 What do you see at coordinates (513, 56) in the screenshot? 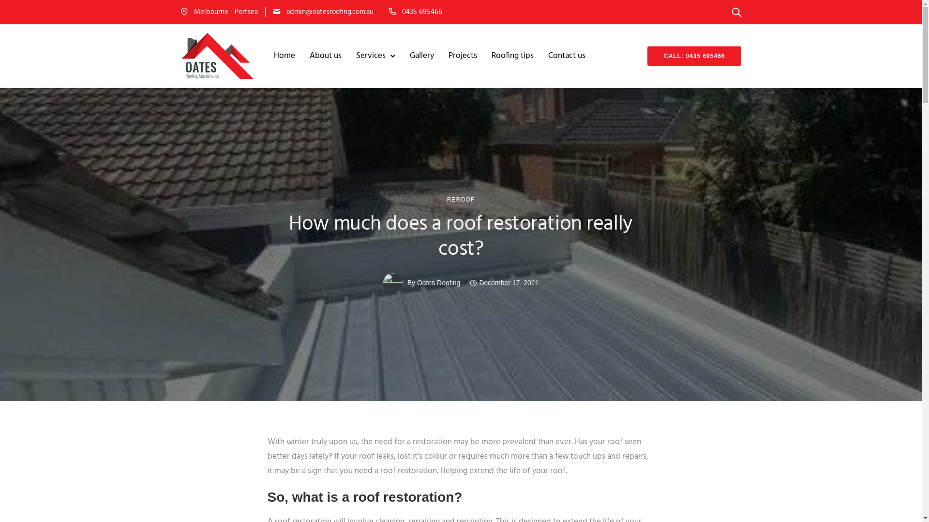
I see `Roofing tips` at bounding box center [513, 56].